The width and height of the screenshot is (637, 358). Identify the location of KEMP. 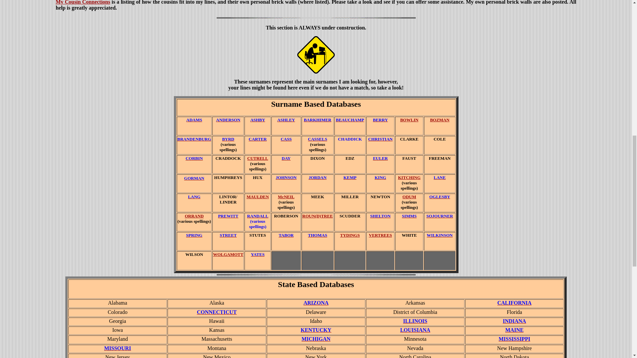
(350, 178).